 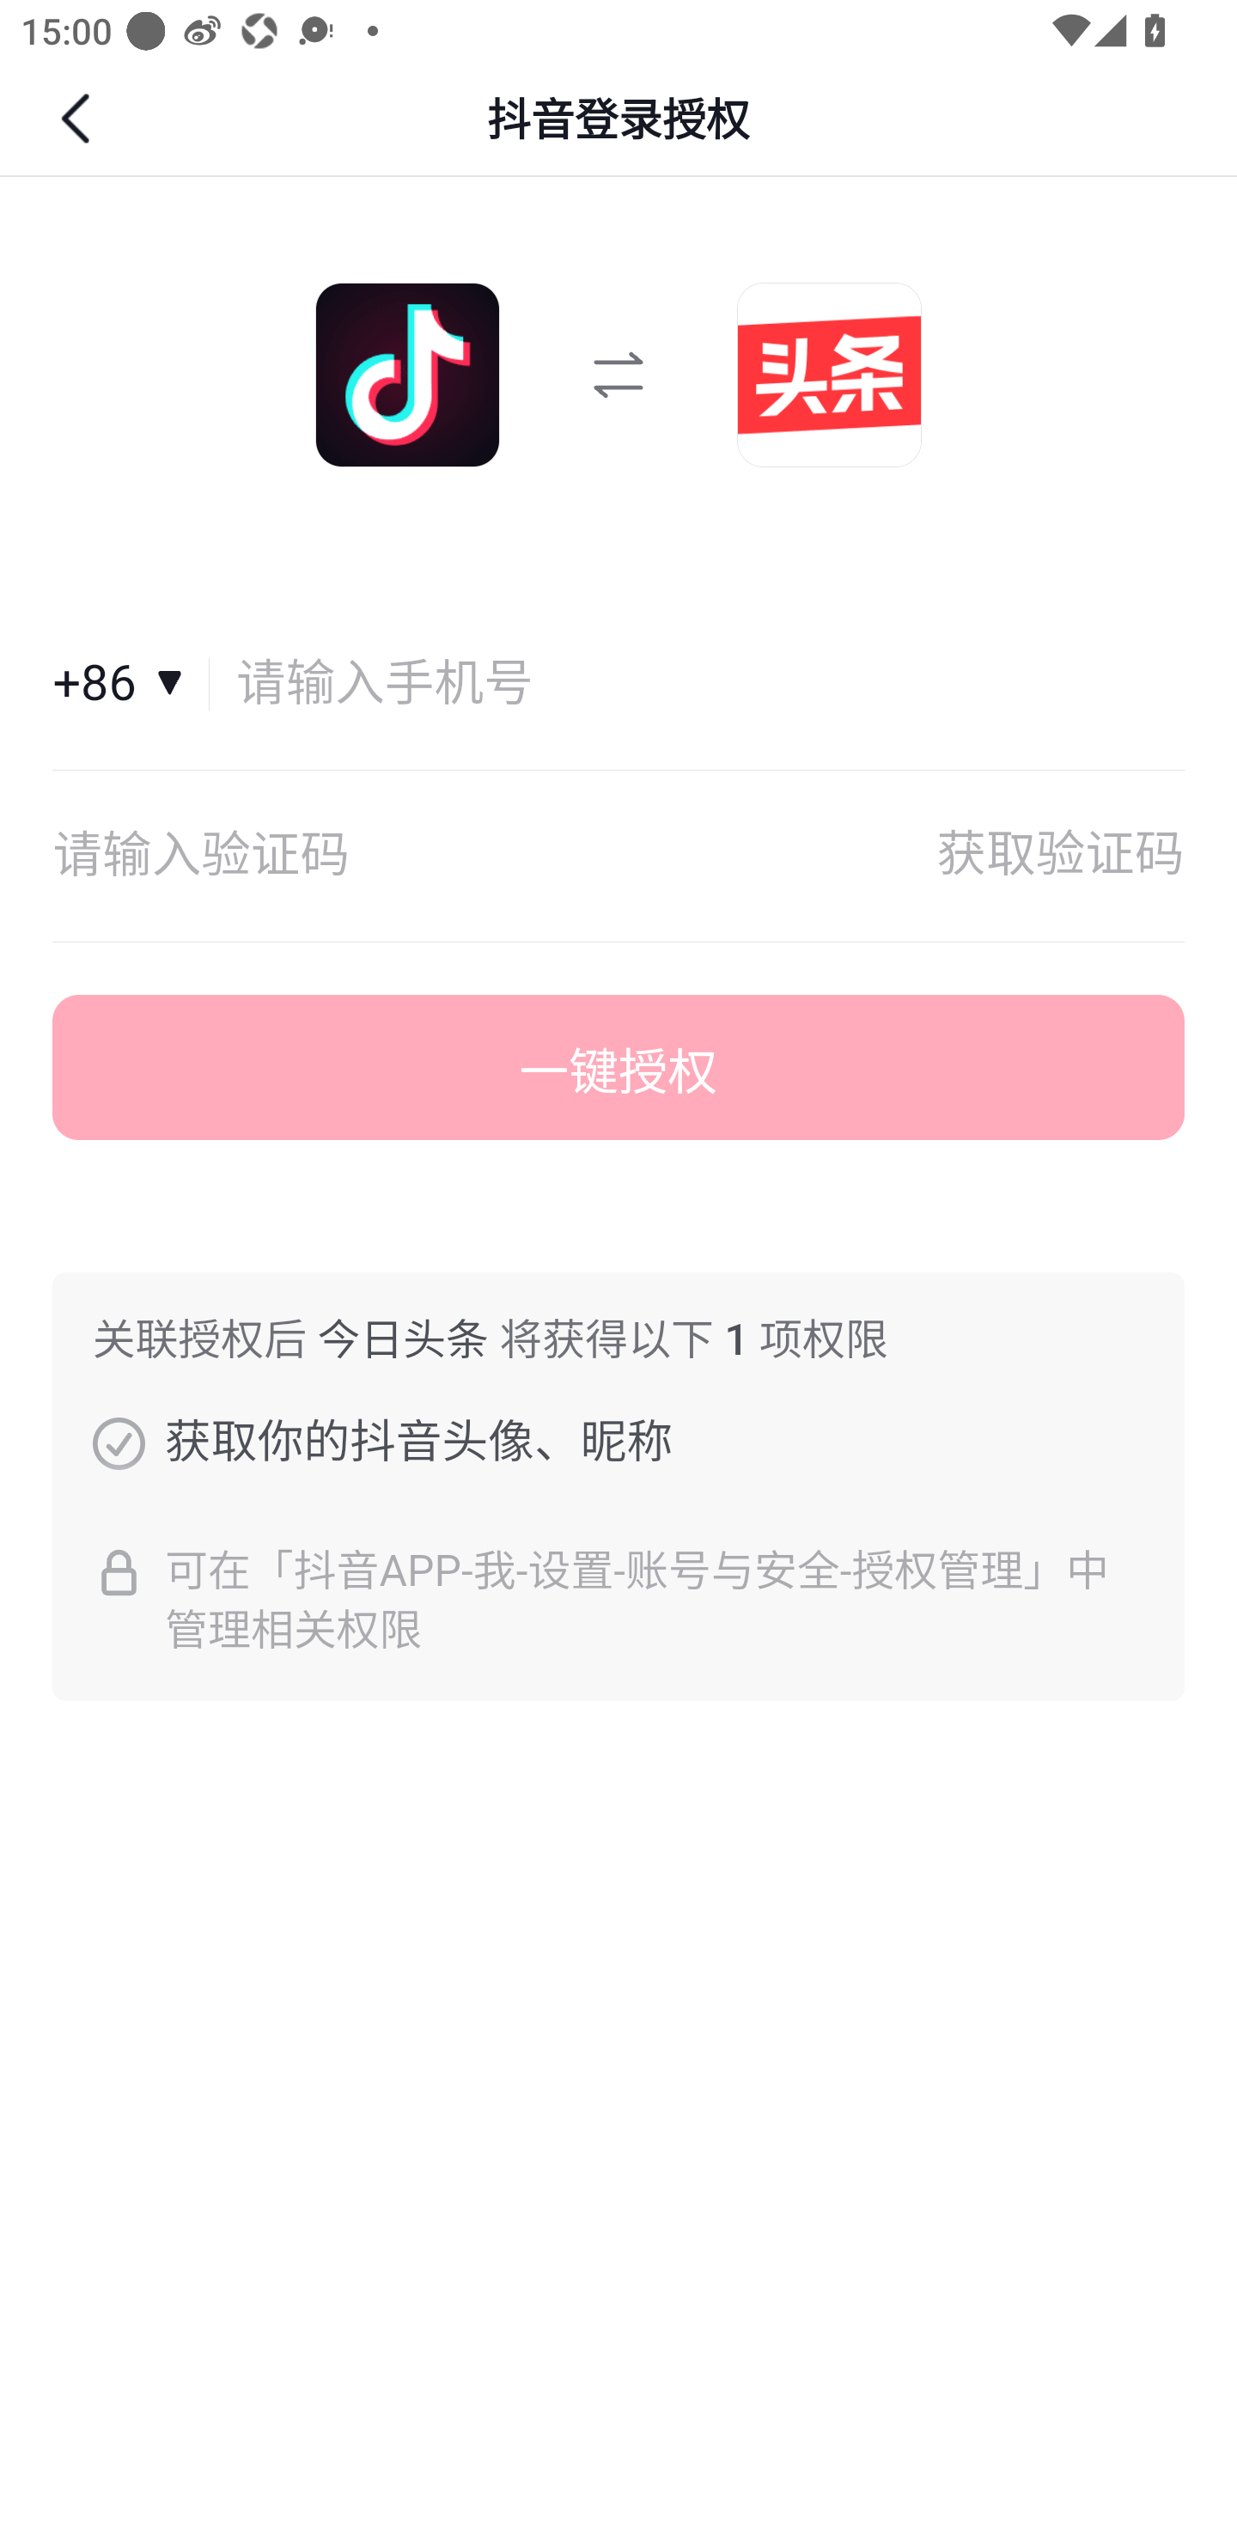 What do you see at coordinates (131, 684) in the screenshot?
I see `国家和地区+86` at bounding box center [131, 684].